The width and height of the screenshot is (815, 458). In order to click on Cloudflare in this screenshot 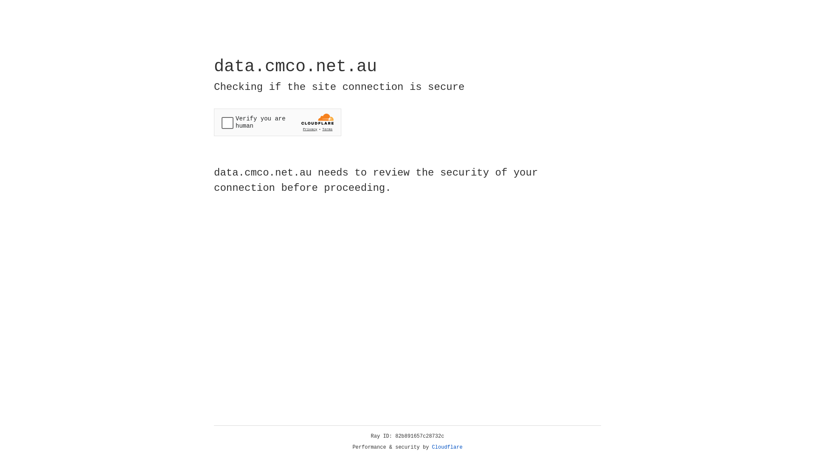, I will do `click(447, 447)`.